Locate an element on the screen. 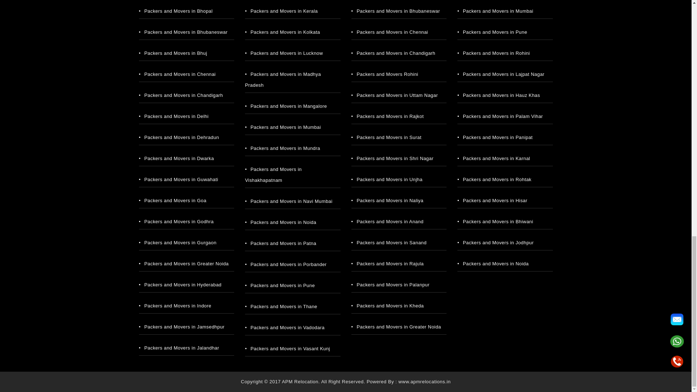 This screenshot has width=697, height=392. Packers and Movers in Goa is located at coordinates (175, 200).